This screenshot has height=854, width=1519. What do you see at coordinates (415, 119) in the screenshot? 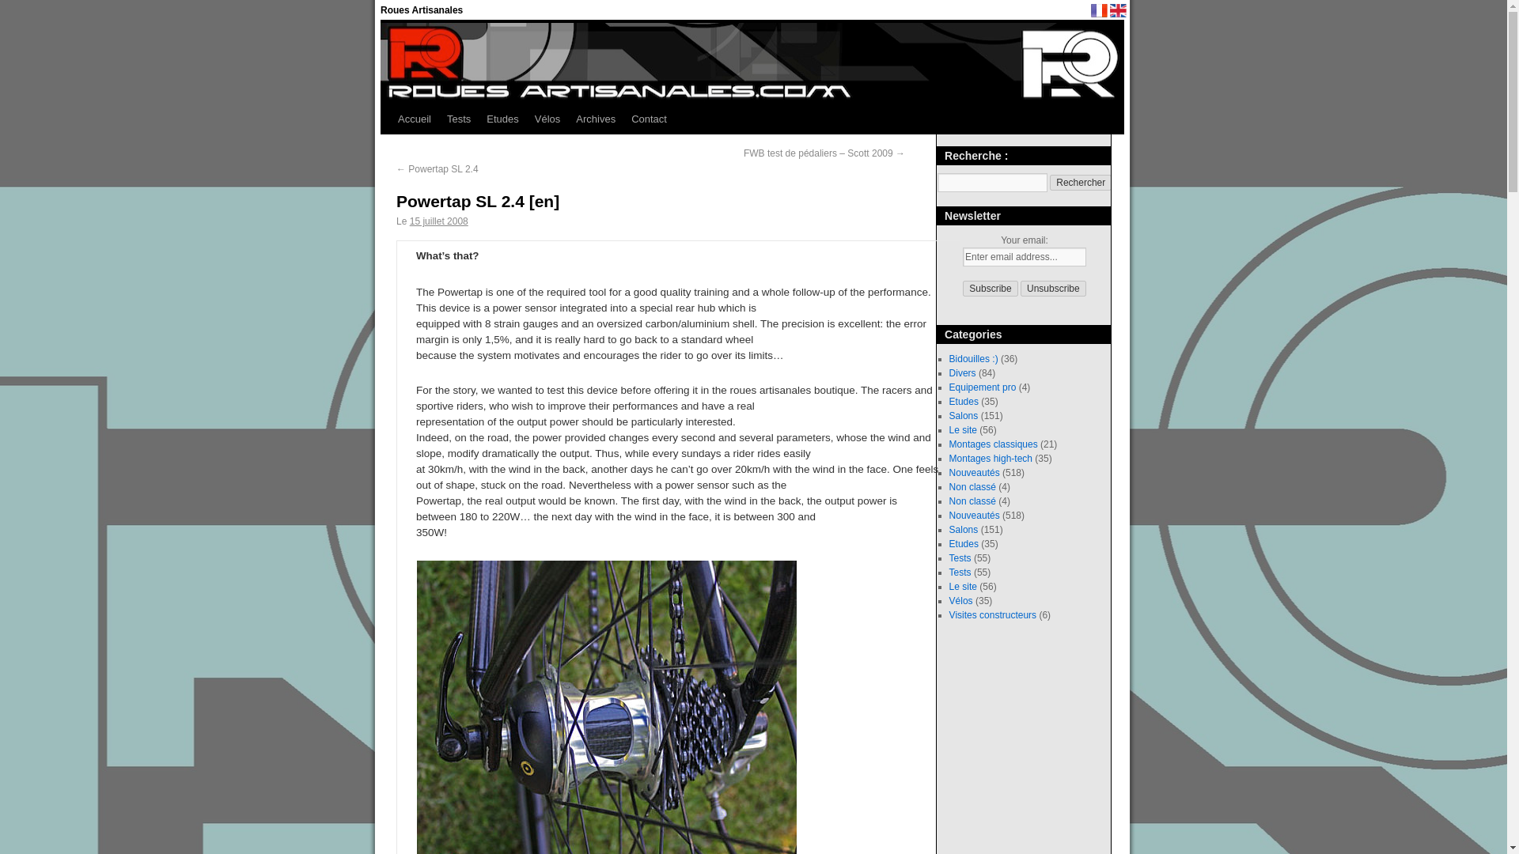
I see `Accueil` at bounding box center [415, 119].